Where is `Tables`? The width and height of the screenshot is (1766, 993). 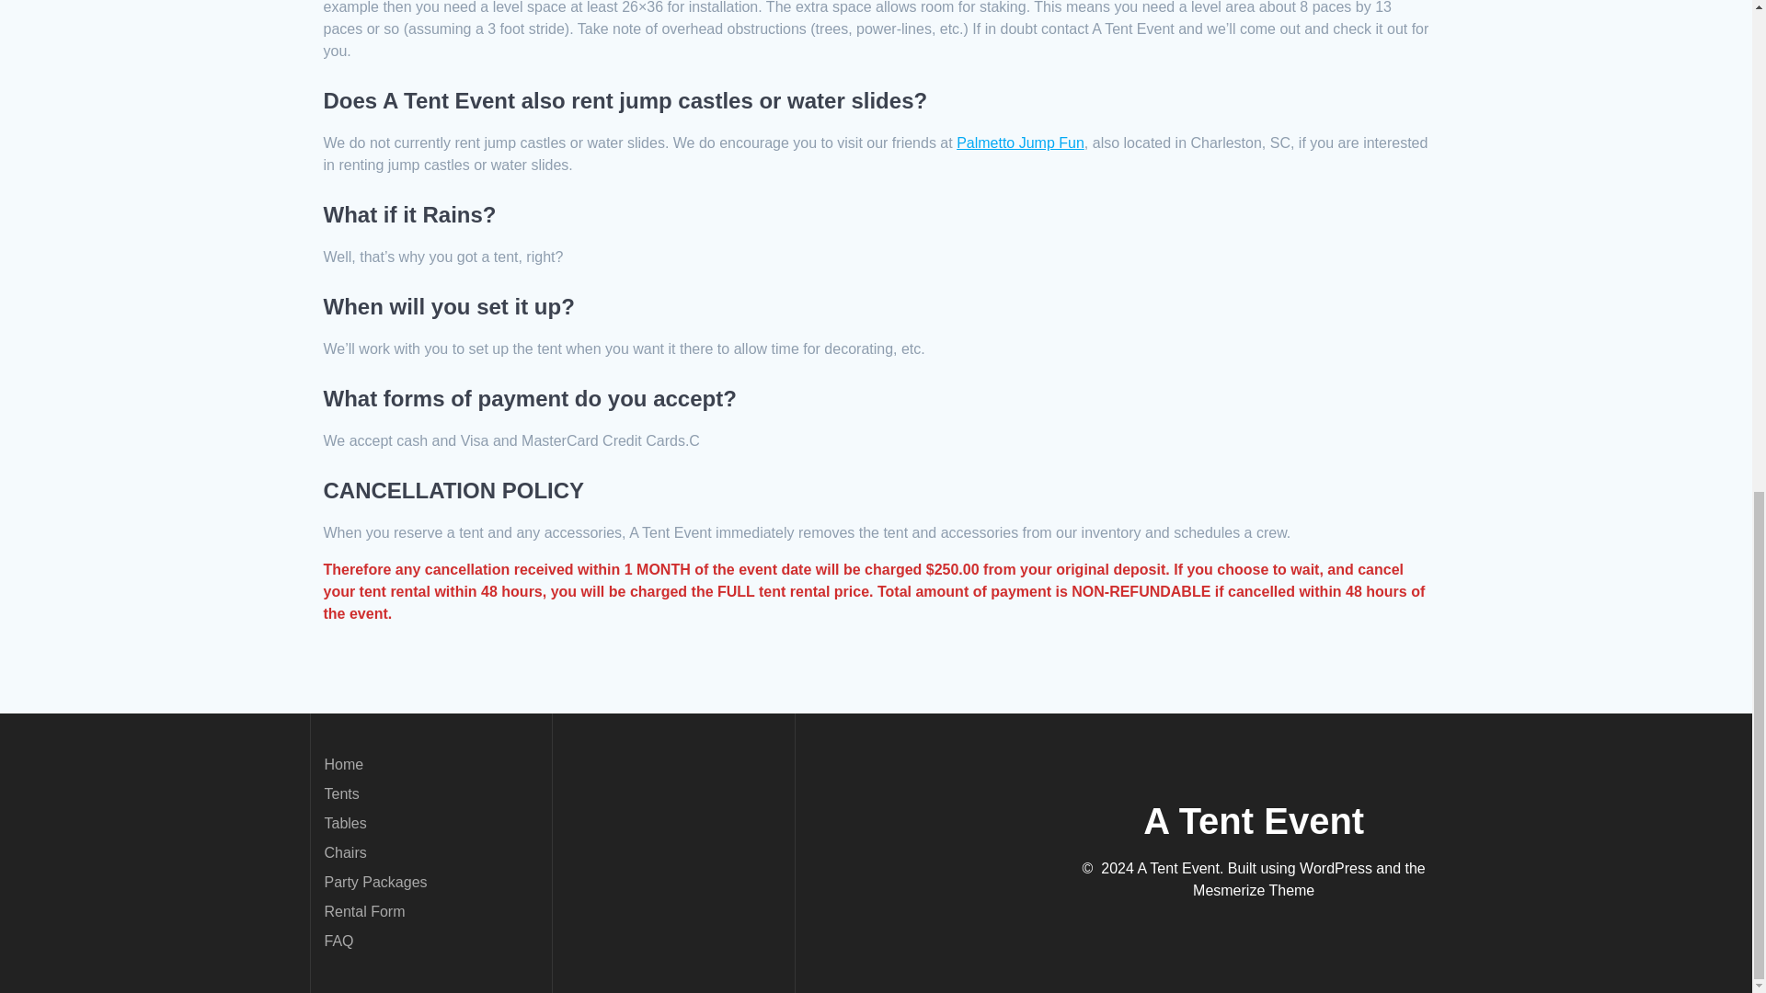
Tables is located at coordinates (344, 822).